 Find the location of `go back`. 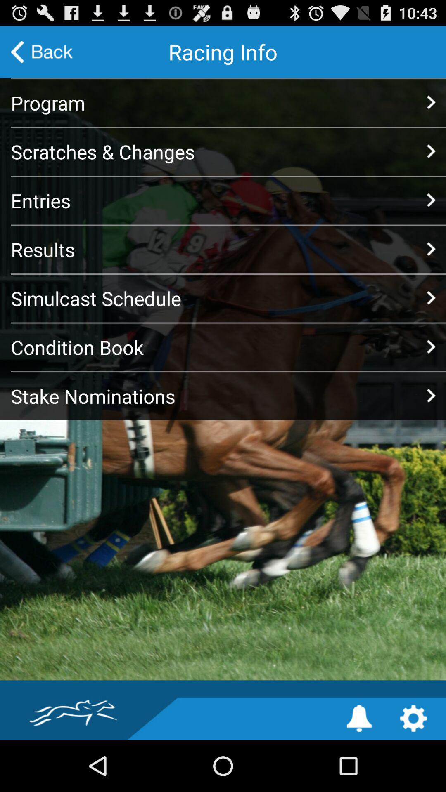

go back is located at coordinates (42, 52).